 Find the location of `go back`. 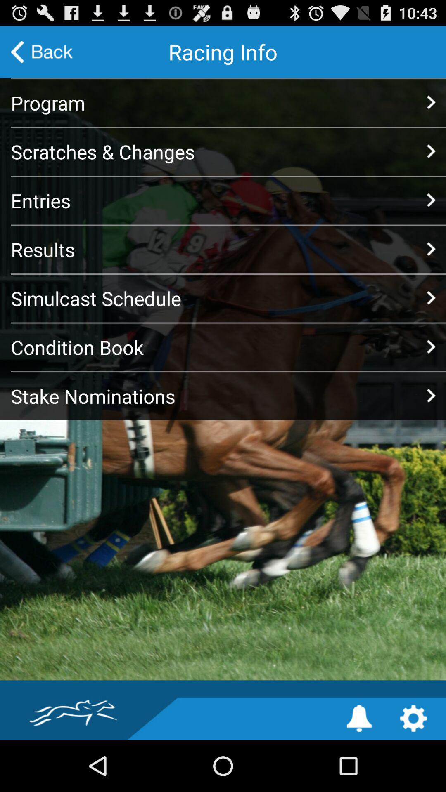

go back is located at coordinates (42, 52).